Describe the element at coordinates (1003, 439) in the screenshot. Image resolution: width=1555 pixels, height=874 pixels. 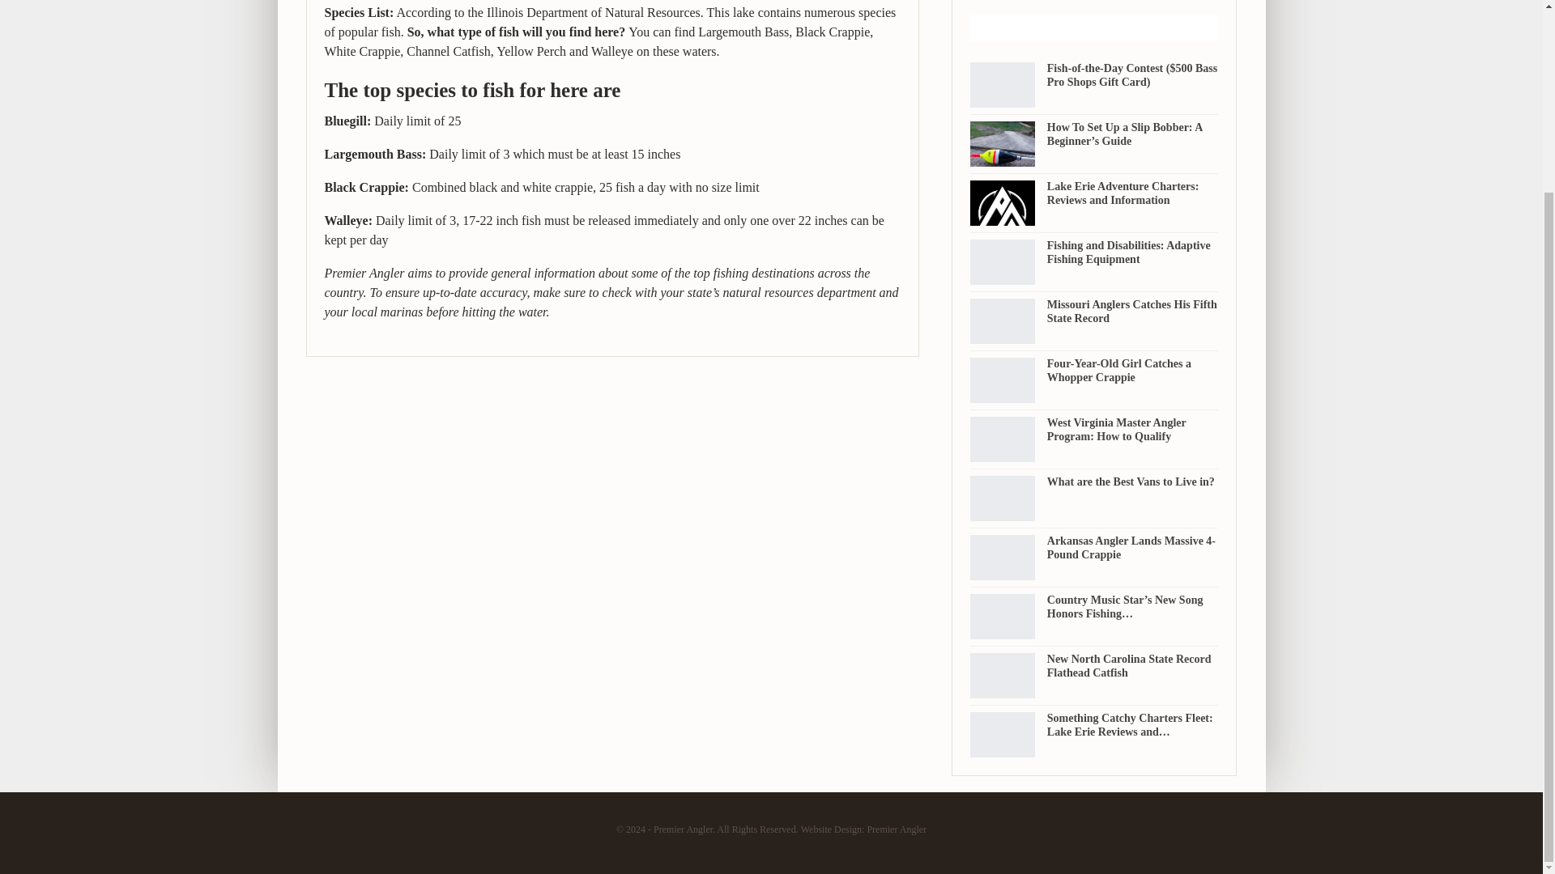
I see `West Virginia Master Angler Program: How to Qualify` at that location.